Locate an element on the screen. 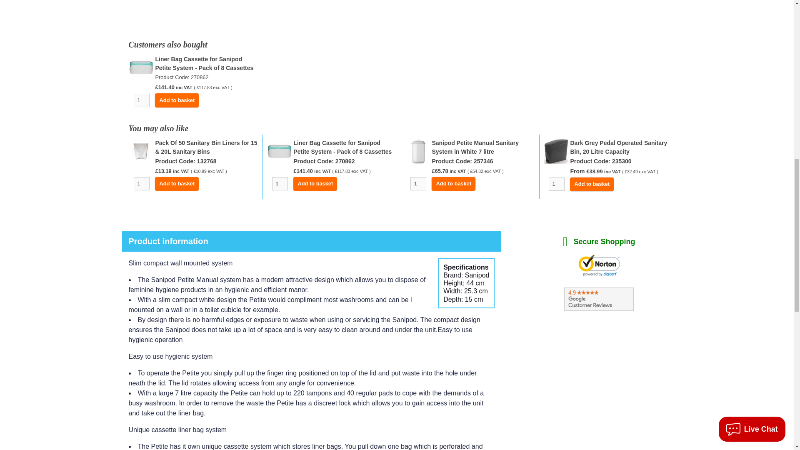 The image size is (800, 450). Add to basket is located at coordinates (453, 184).